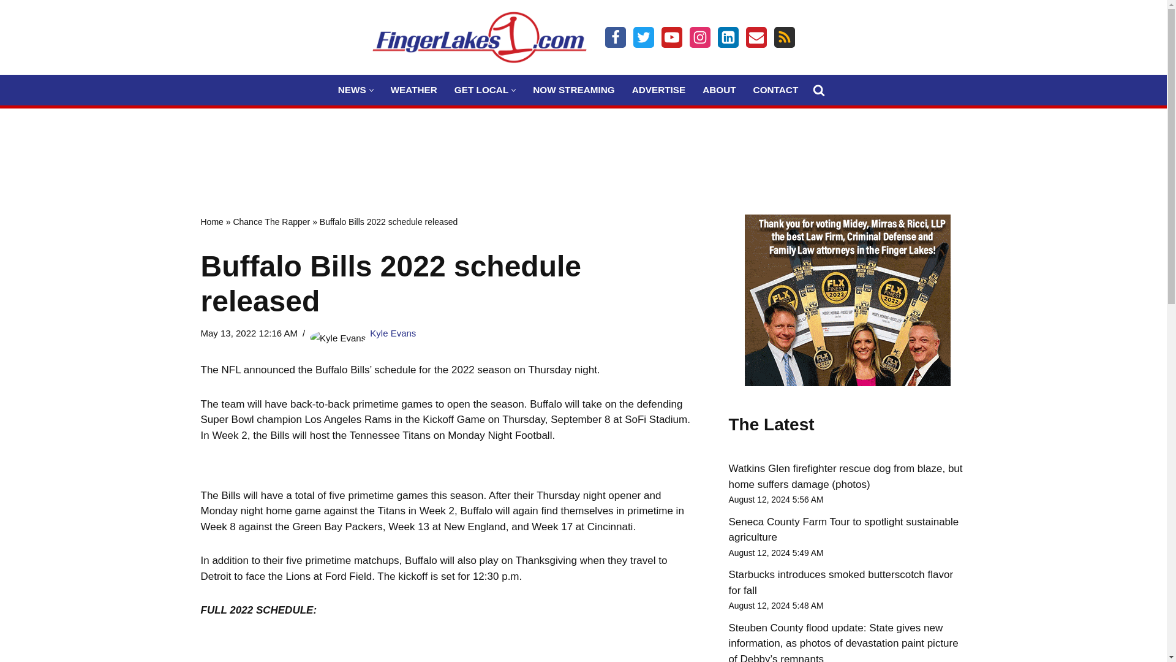 The width and height of the screenshot is (1176, 662). What do you see at coordinates (9, 26) in the screenshot?
I see `Skip to content` at bounding box center [9, 26].